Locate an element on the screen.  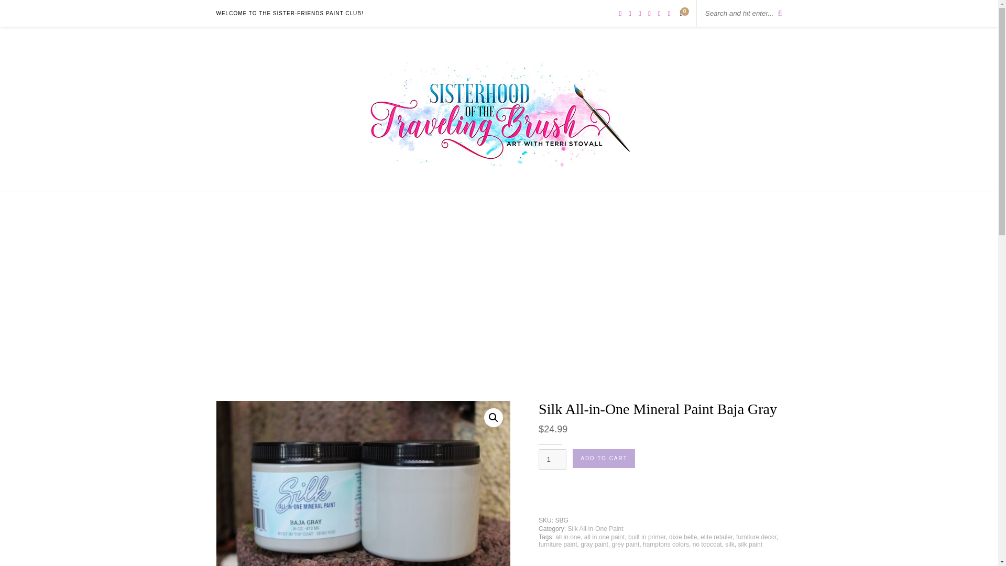
1 is located at coordinates (552, 459).